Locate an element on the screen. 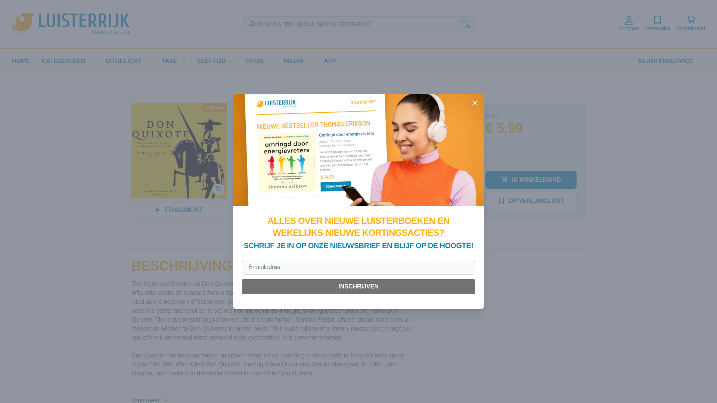 This screenshot has width=717, height=403. Inloggen is located at coordinates (629, 24).